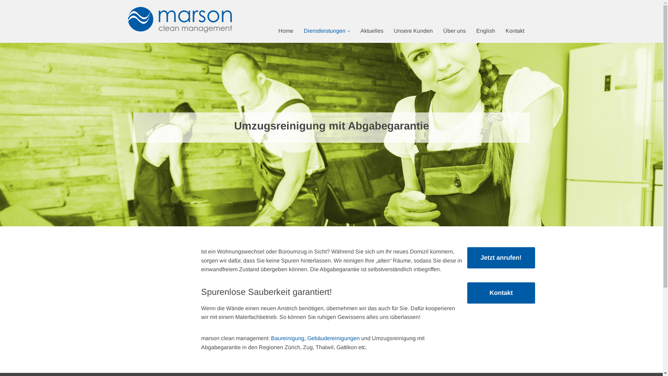  I want to click on Kontakt, so click(501, 293).